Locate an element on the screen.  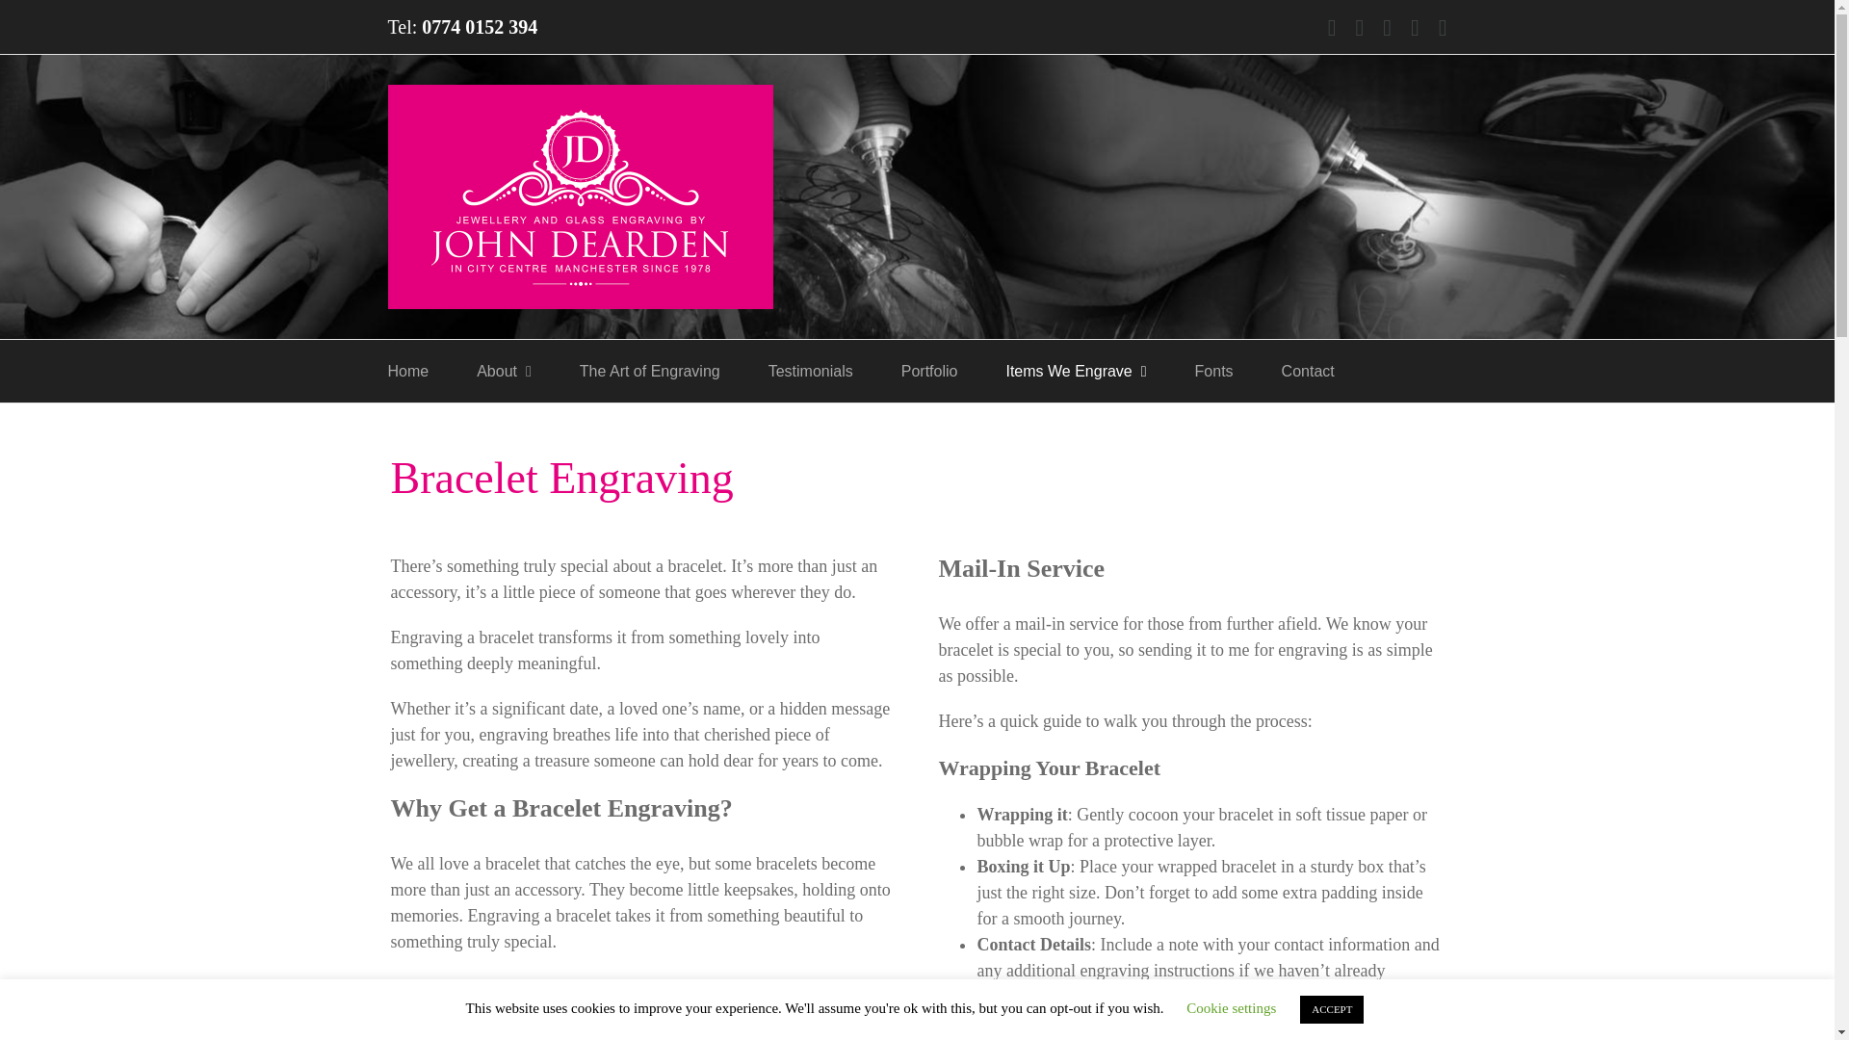
Portfolio is located at coordinates (929, 371).